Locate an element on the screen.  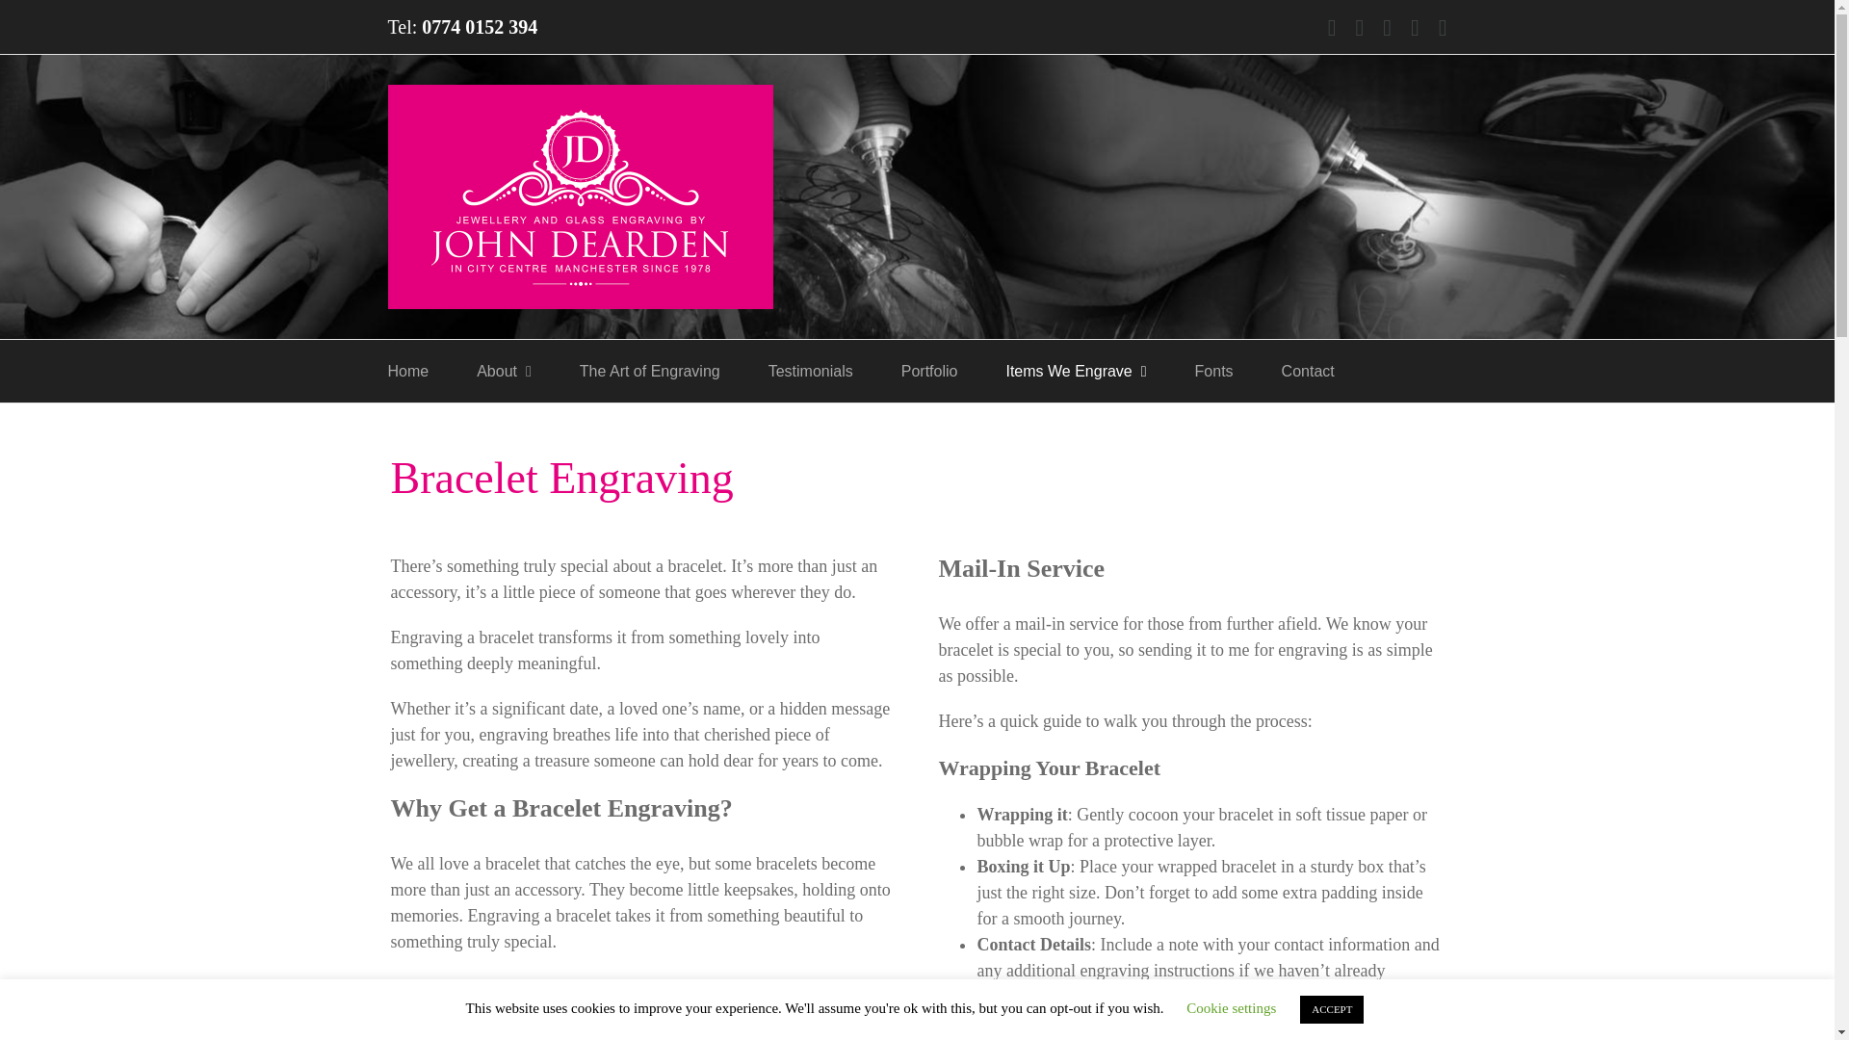
Portfolio is located at coordinates (929, 371).